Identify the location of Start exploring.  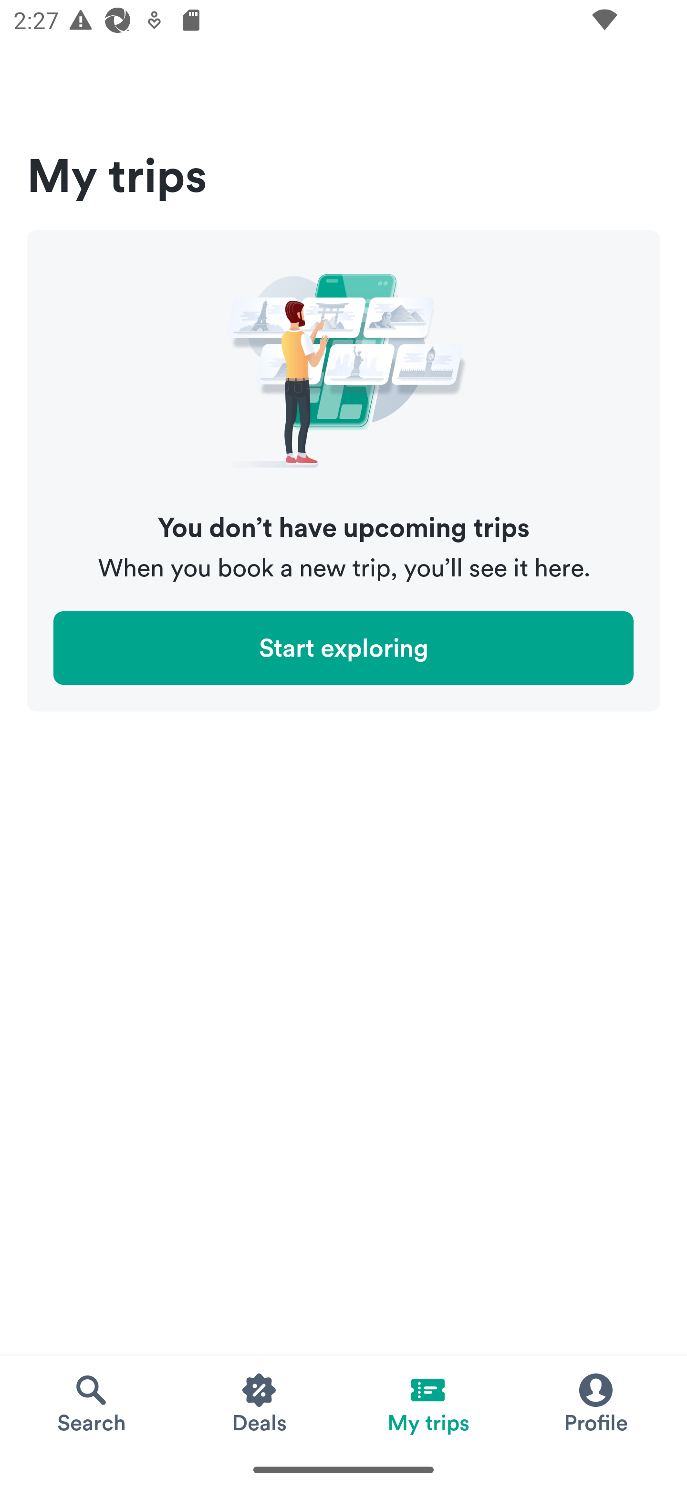
(343, 648).